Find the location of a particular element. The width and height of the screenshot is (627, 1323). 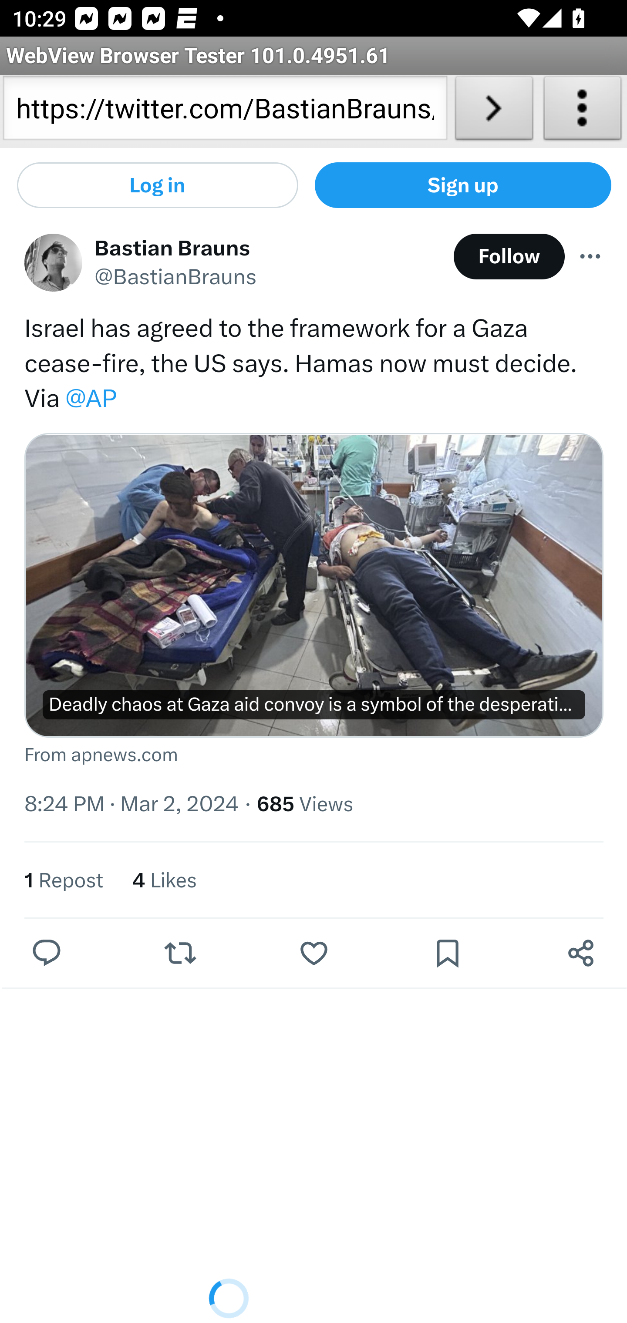

Reply is located at coordinates (47, 953).